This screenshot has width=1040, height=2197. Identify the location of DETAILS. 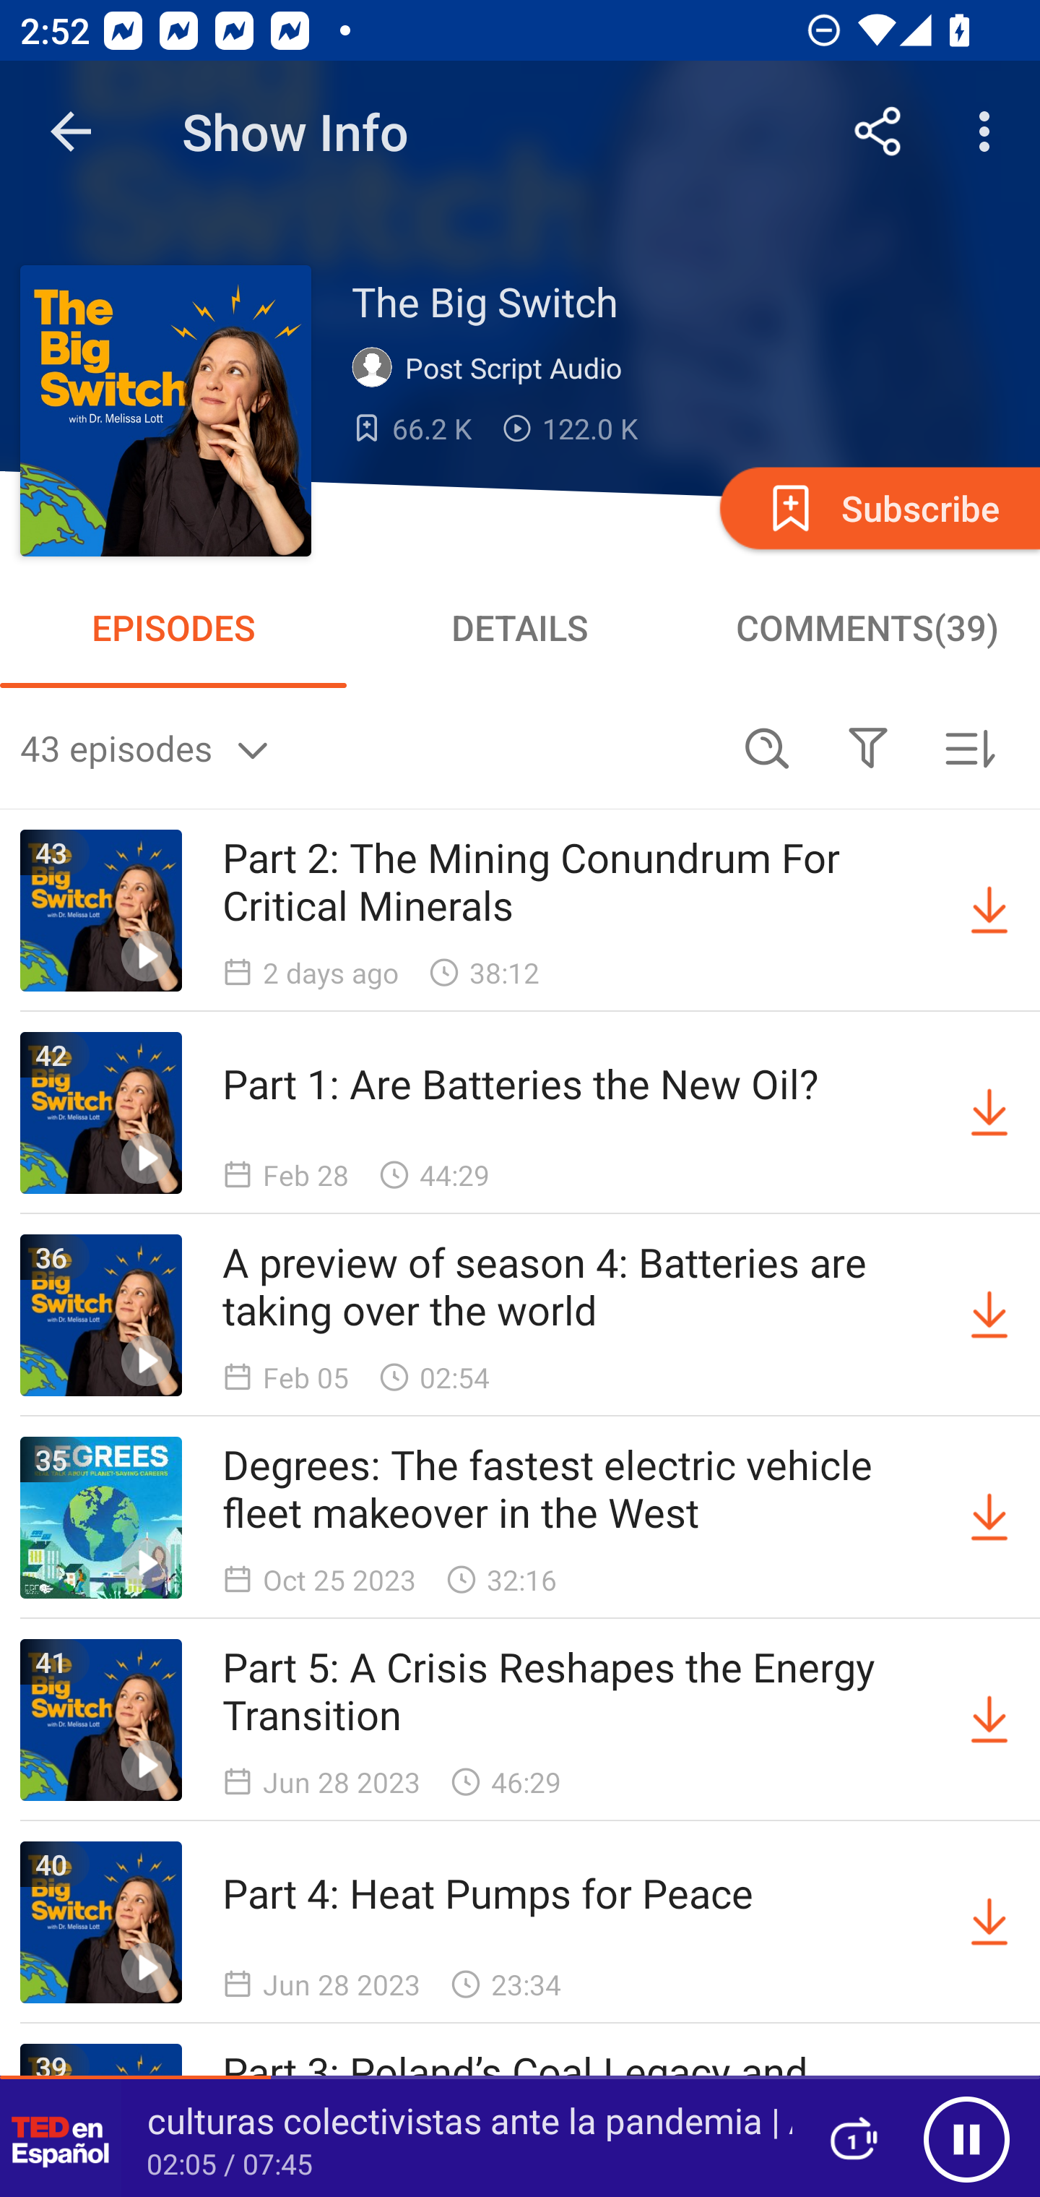
(520, 627).